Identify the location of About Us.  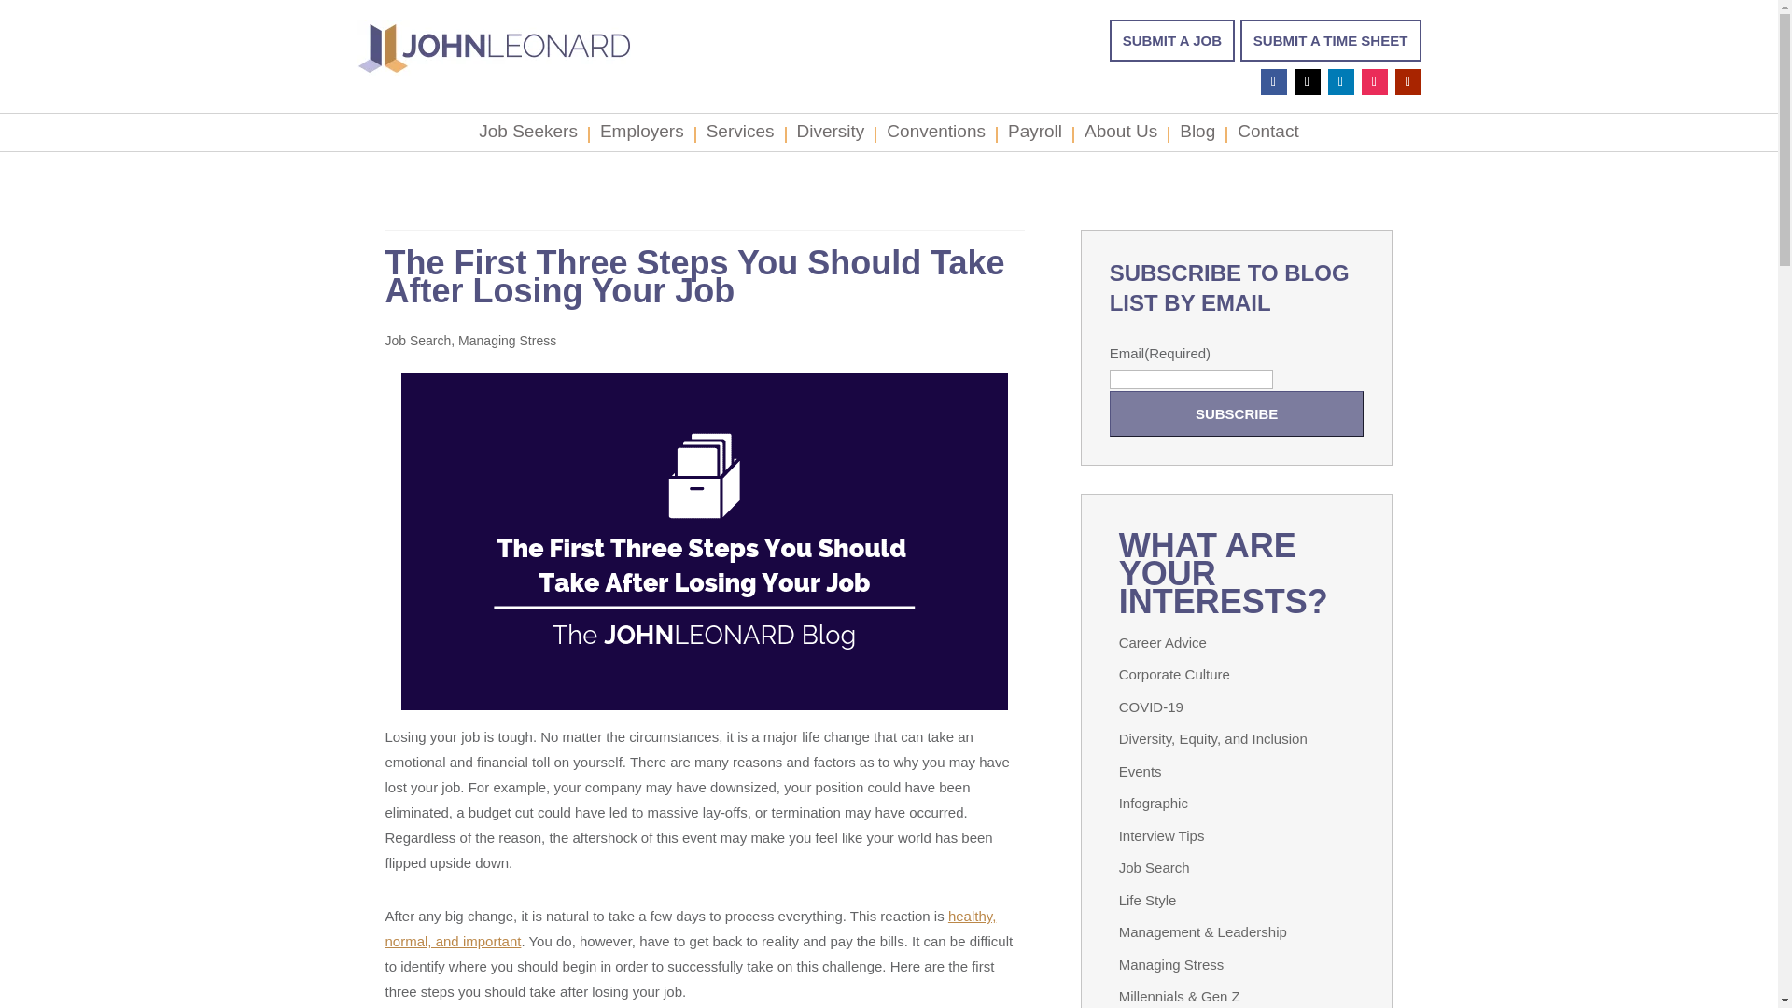
(1120, 135).